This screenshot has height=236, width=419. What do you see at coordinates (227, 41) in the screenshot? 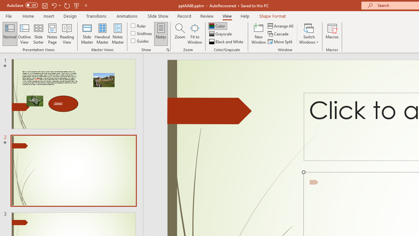
I see `Black and White` at bounding box center [227, 41].